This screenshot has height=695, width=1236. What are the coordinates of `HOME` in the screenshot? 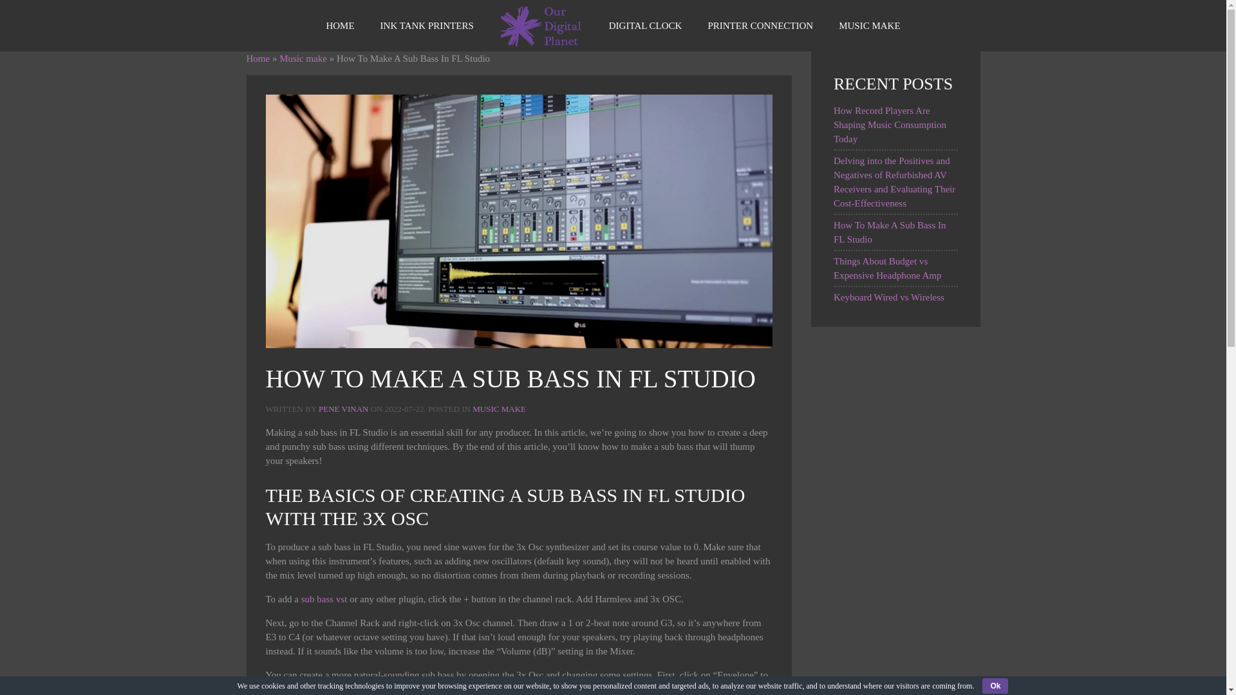 It's located at (340, 26).